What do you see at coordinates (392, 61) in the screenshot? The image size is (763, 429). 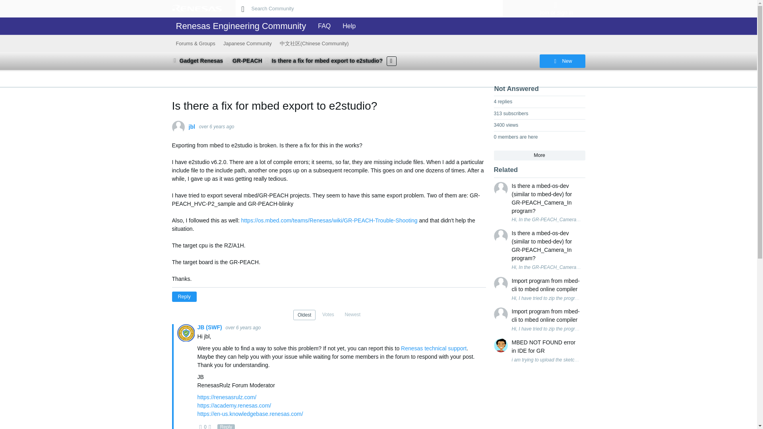 I see `More` at bounding box center [392, 61].